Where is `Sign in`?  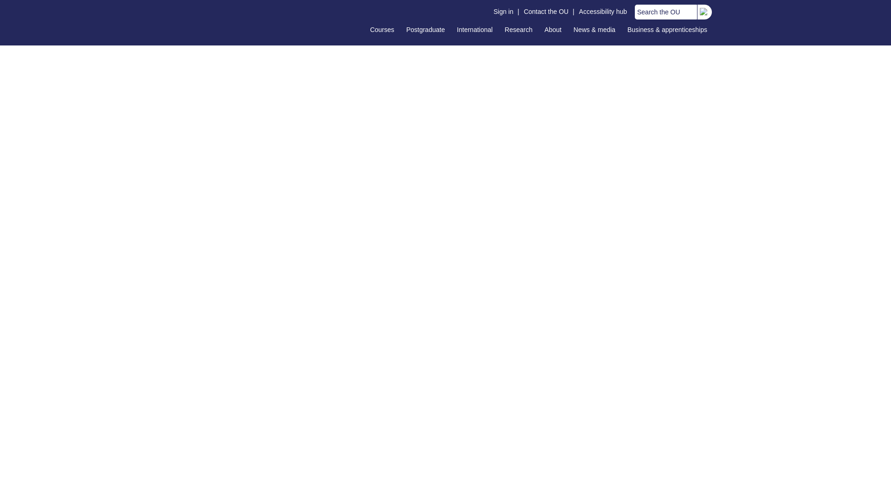
Sign in is located at coordinates (503, 12).